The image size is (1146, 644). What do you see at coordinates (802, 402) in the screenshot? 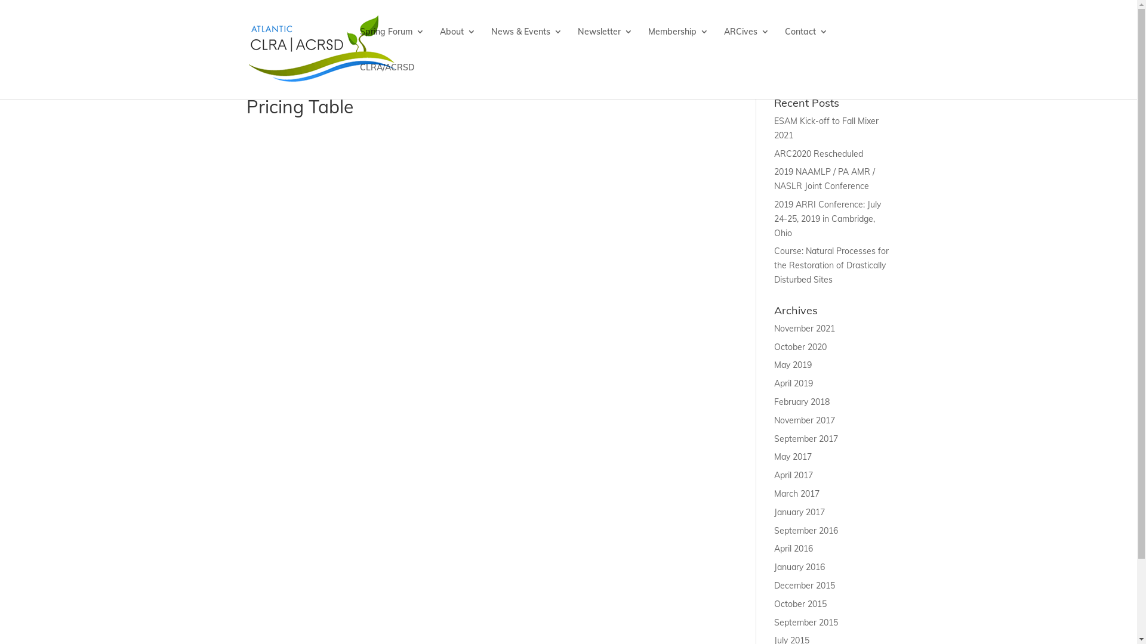
I see `February 2018` at bounding box center [802, 402].